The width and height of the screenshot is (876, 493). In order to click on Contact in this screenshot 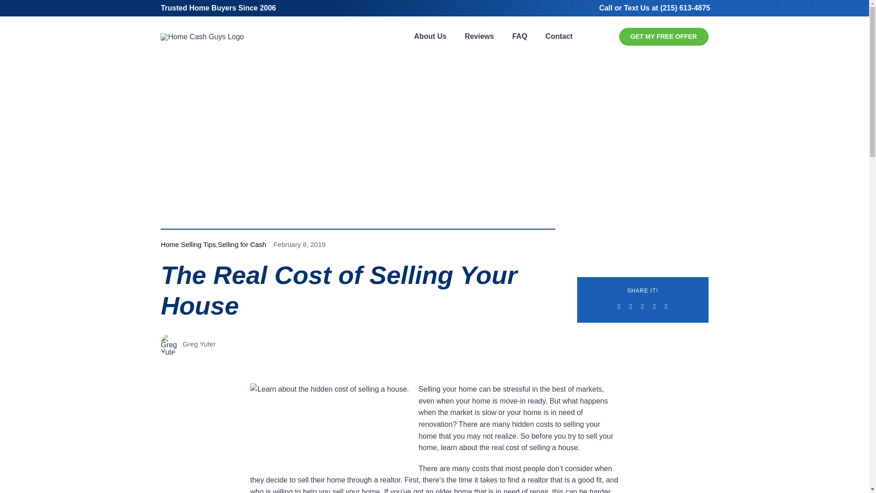, I will do `click(559, 37)`.